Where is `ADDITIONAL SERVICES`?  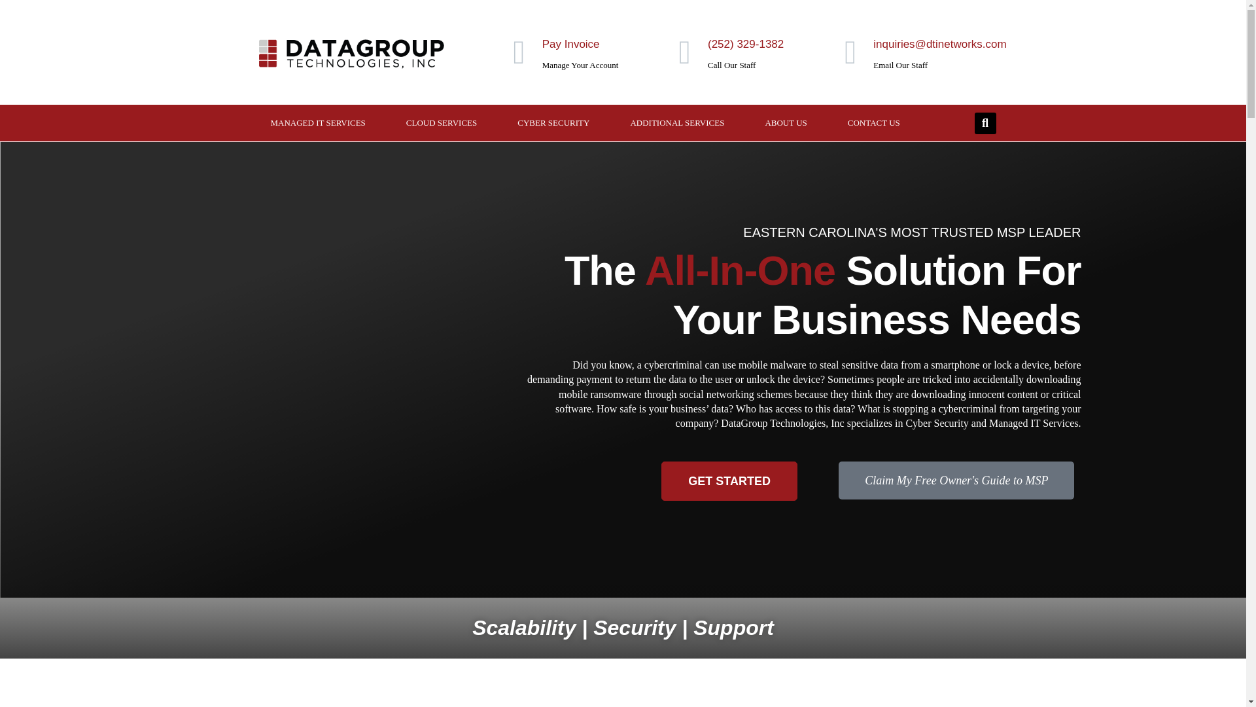
ADDITIONAL SERVICES is located at coordinates (676, 123).